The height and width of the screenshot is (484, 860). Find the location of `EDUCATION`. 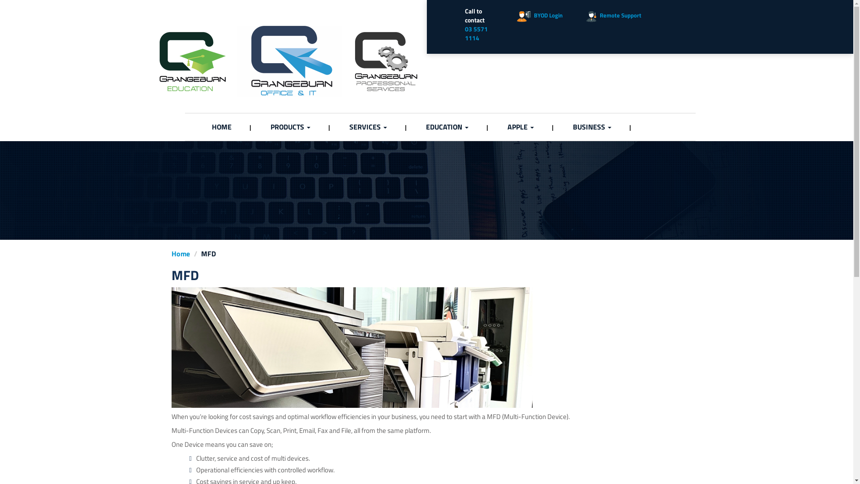

EDUCATION is located at coordinates (447, 127).